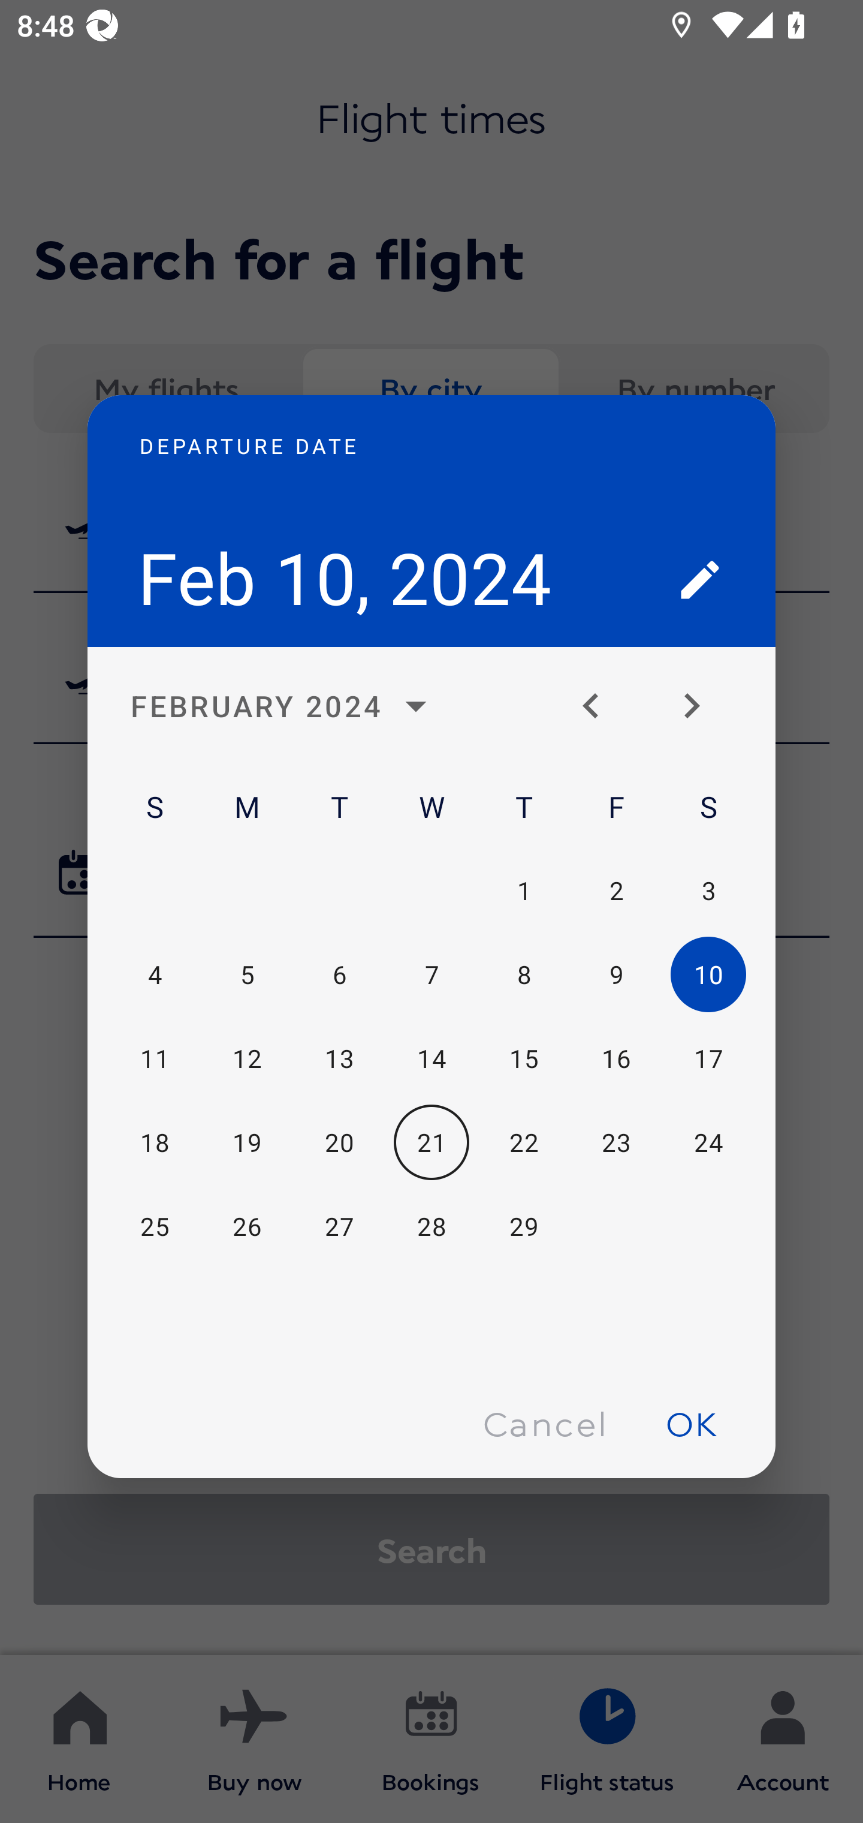 The height and width of the screenshot is (1823, 863). What do you see at coordinates (339, 1059) in the screenshot?
I see `13 Tue, Feb 13` at bounding box center [339, 1059].